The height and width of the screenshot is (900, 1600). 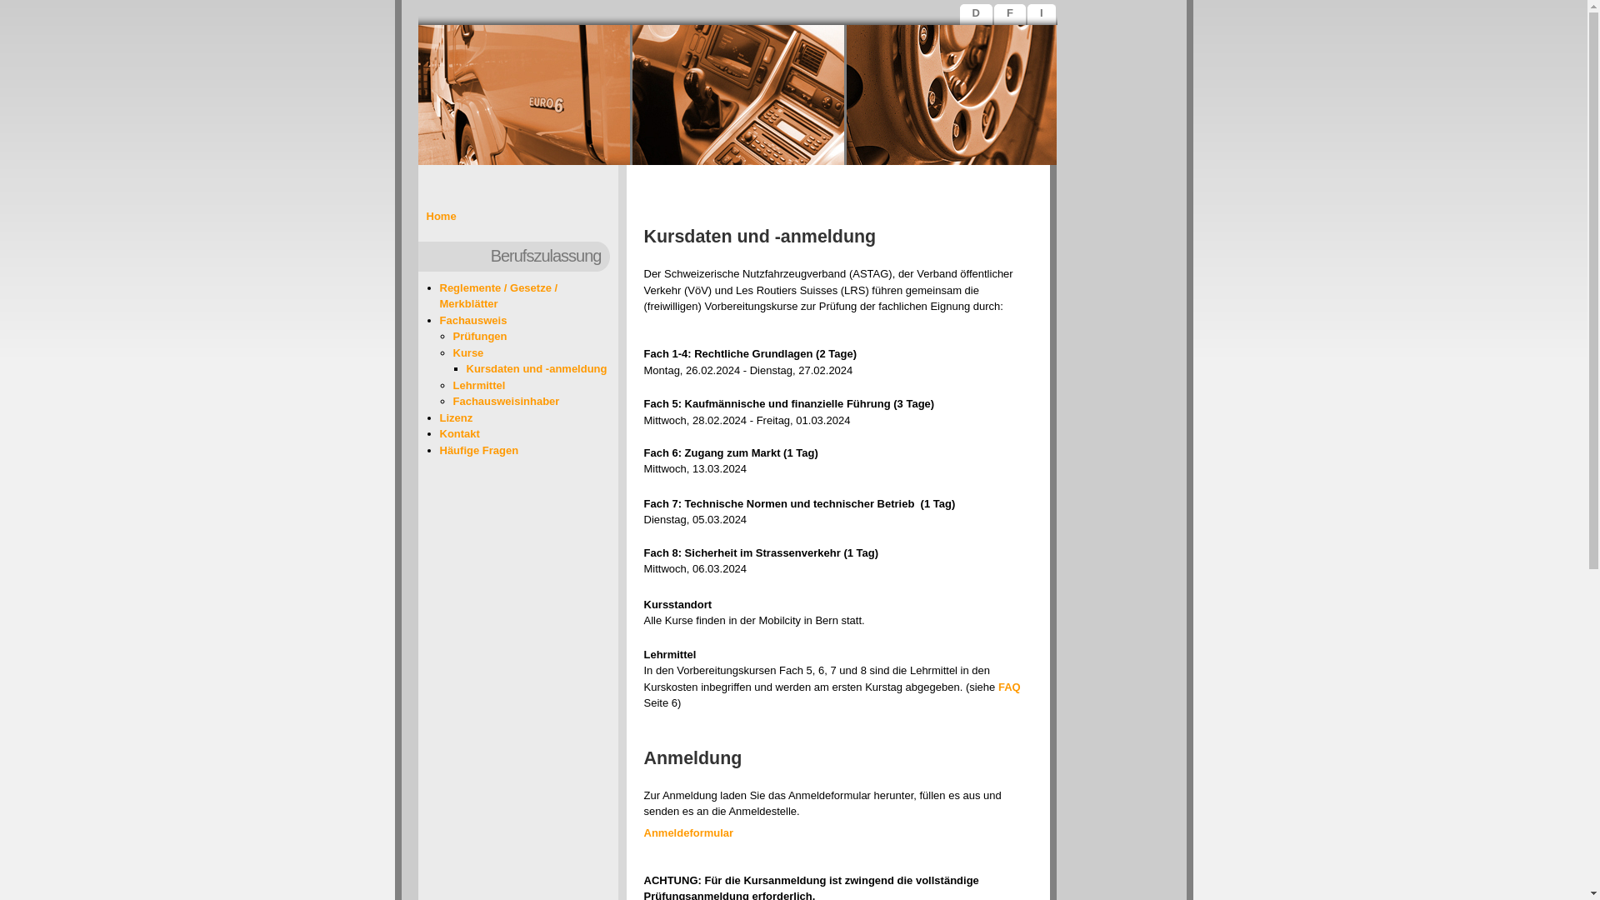 What do you see at coordinates (978, 16) in the screenshot?
I see `D` at bounding box center [978, 16].